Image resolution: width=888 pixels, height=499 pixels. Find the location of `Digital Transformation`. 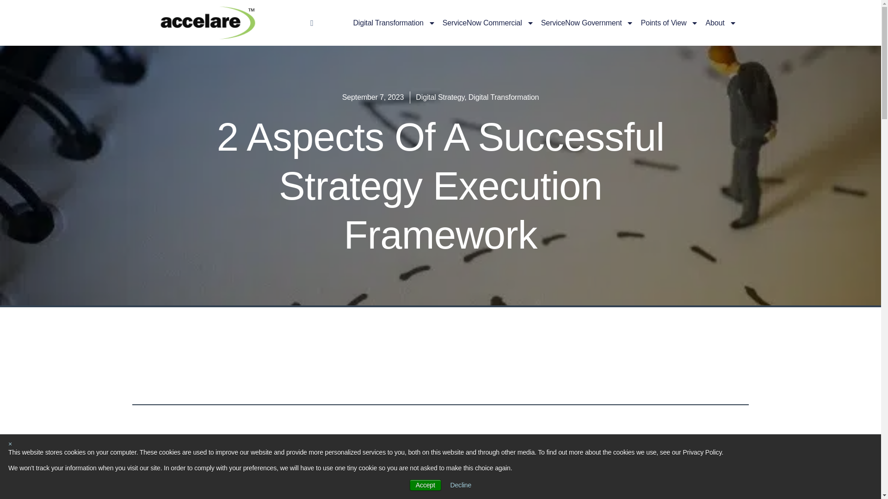

Digital Transformation is located at coordinates (394, 22).